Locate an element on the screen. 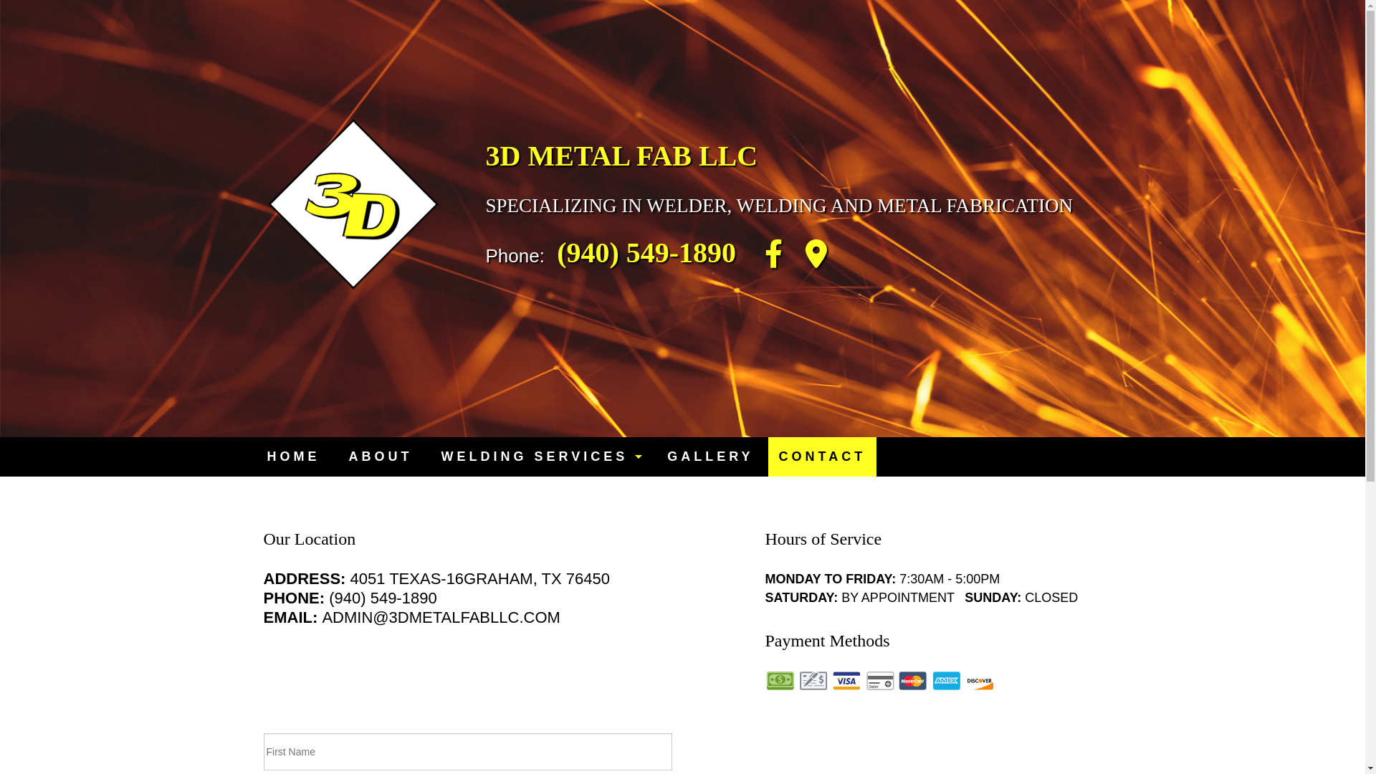  metal buildings and barndominiums is located at coordinates (540, 520).